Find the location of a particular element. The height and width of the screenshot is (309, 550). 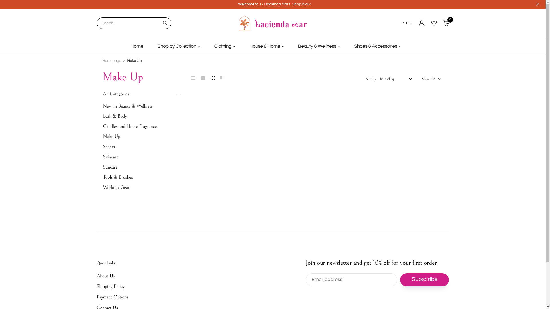

Workout Gear is located at coordinates (142, 188).